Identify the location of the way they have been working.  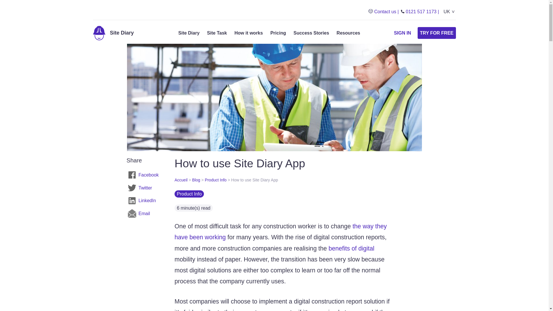
(281, 232).